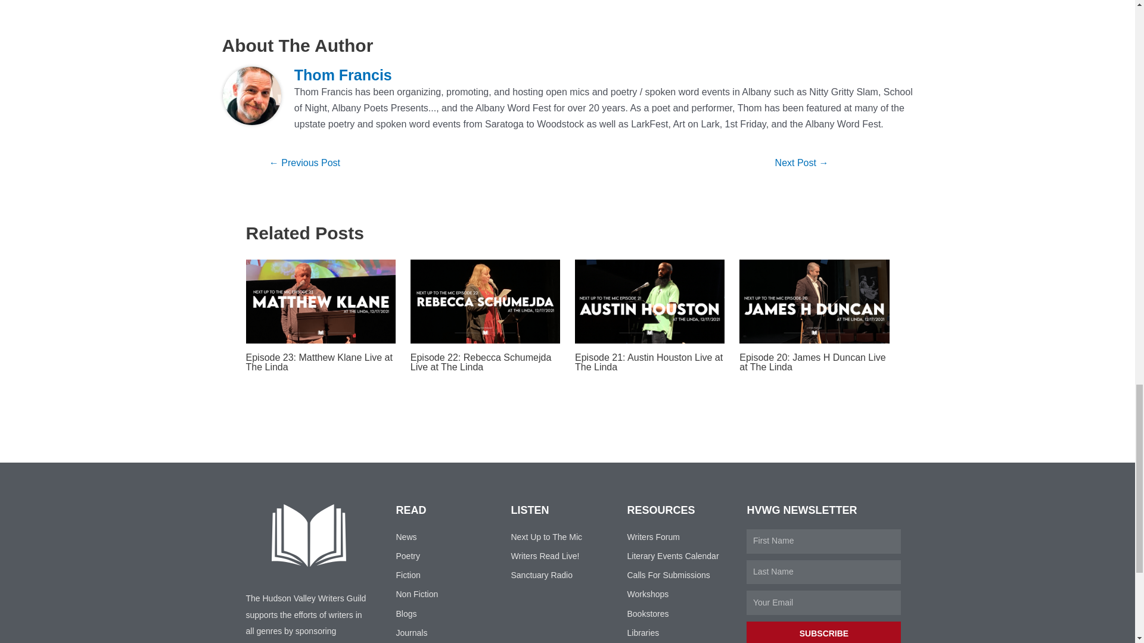 This screenshot has width=1144, height=643. Describe the element at coordinates (305, 164) in the screenshot. I see `"A Tale of Two Tumors" by Karen DeBonis` at that location.